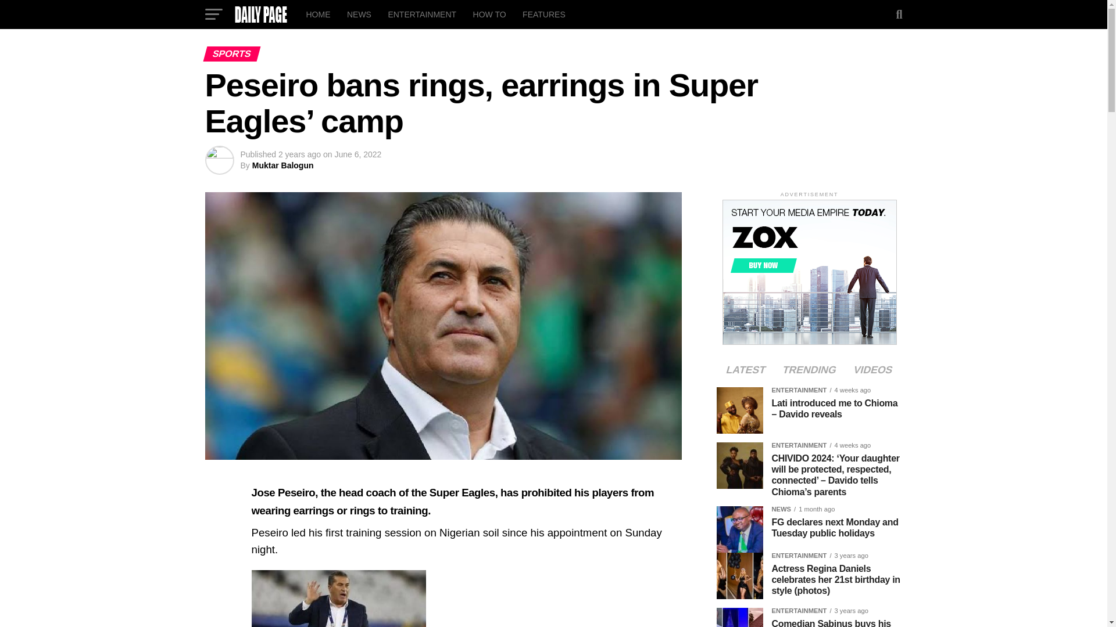  What do you see at coordinates (282, 165) in the screenshot?
I see `Muktar Balogun` at bounding box center [282, 165].